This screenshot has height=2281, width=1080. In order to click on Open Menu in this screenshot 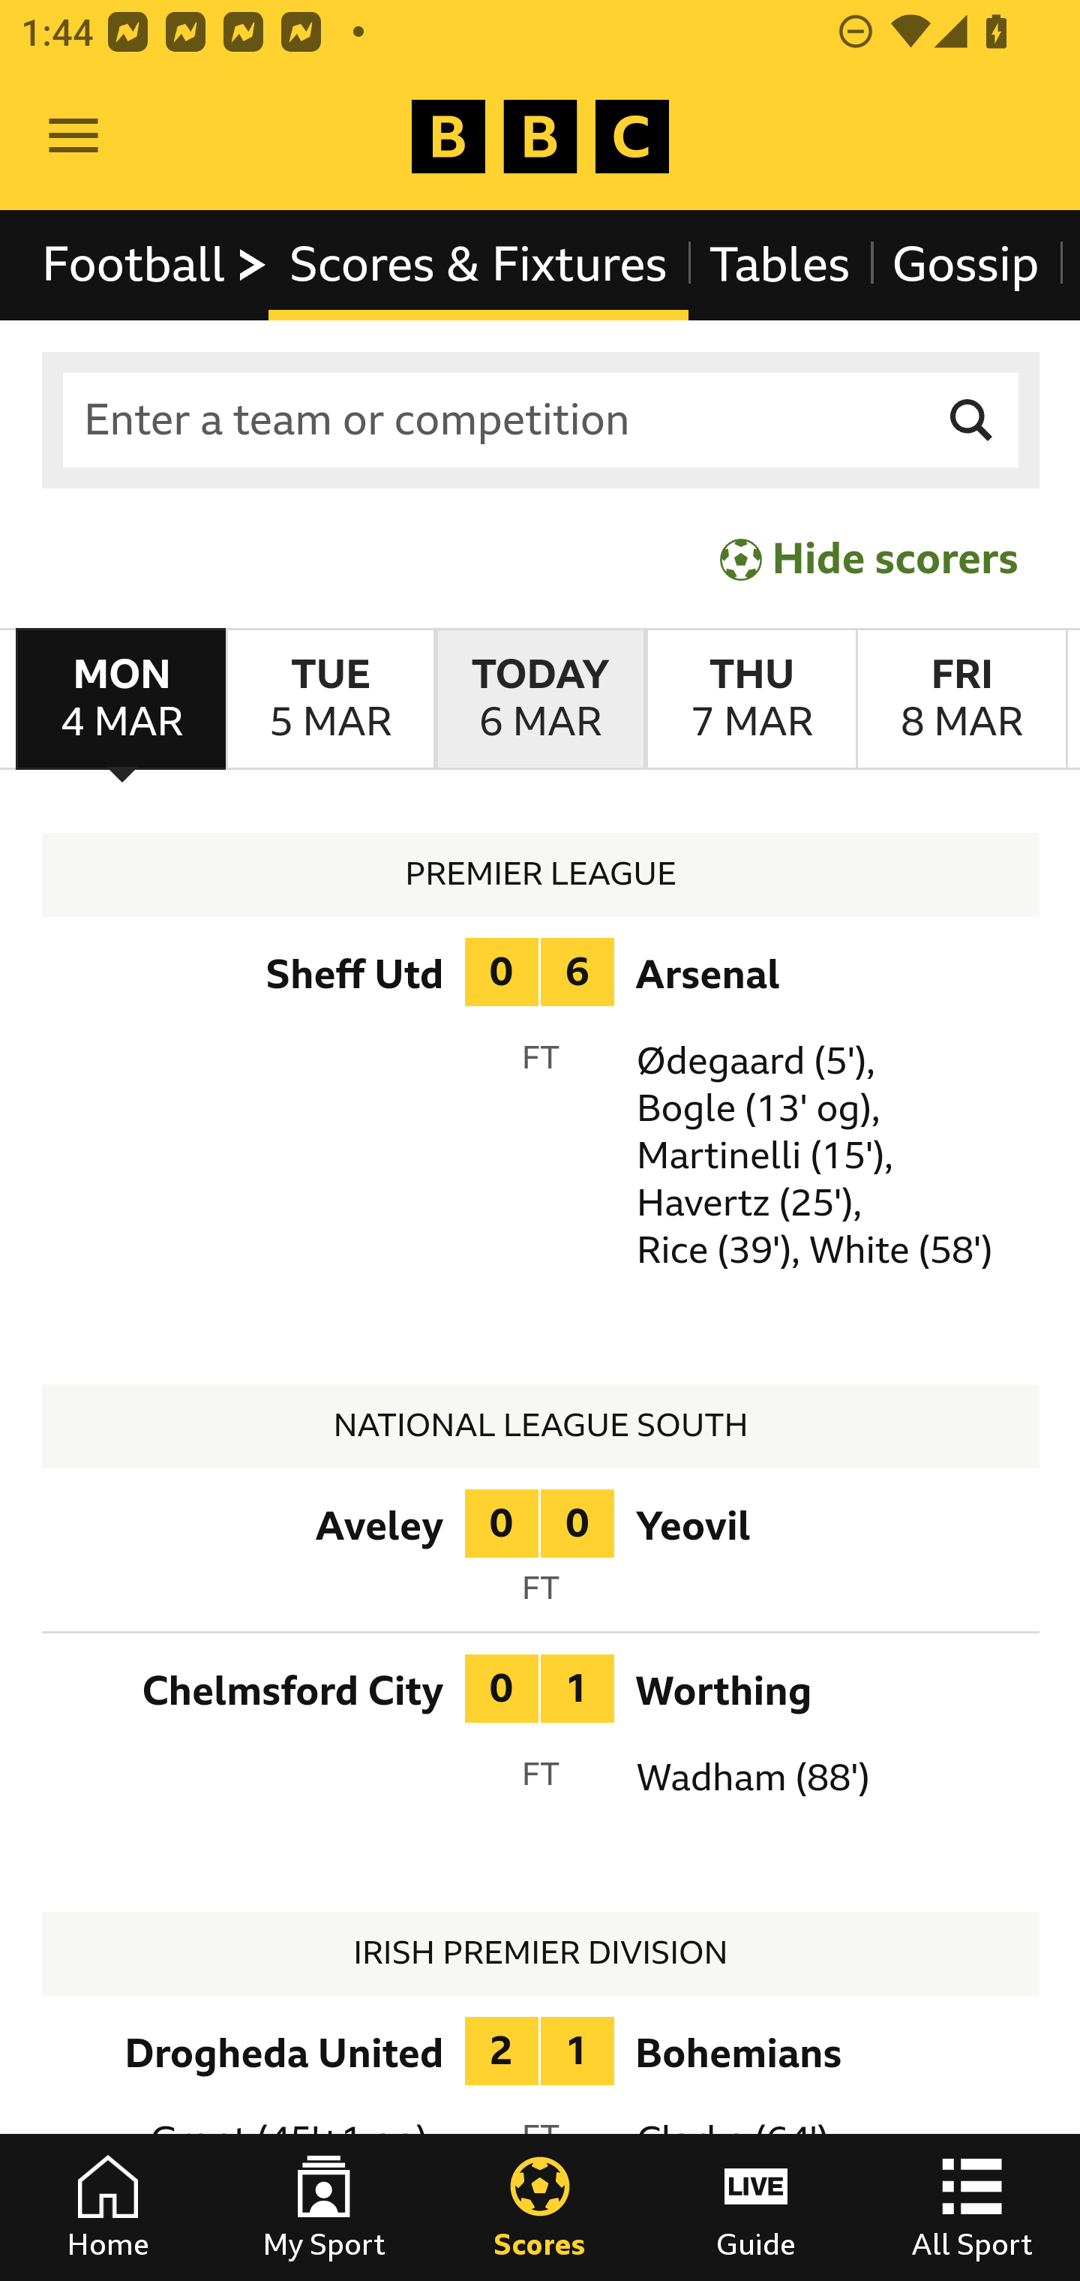, I will do `click(73, 137)`.